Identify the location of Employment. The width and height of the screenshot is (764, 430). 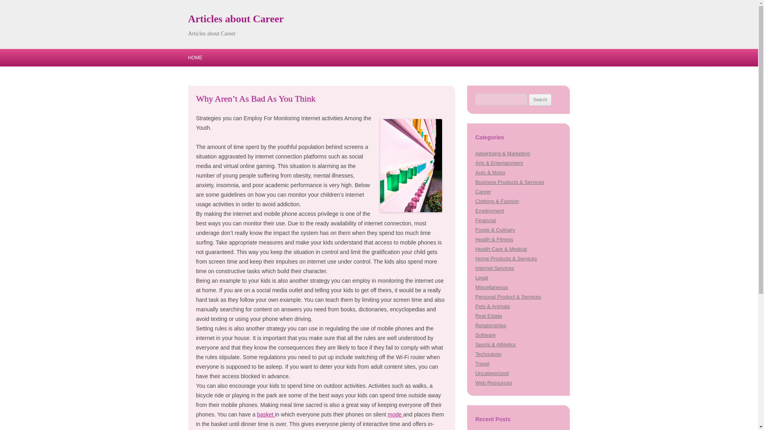
(489, 210).